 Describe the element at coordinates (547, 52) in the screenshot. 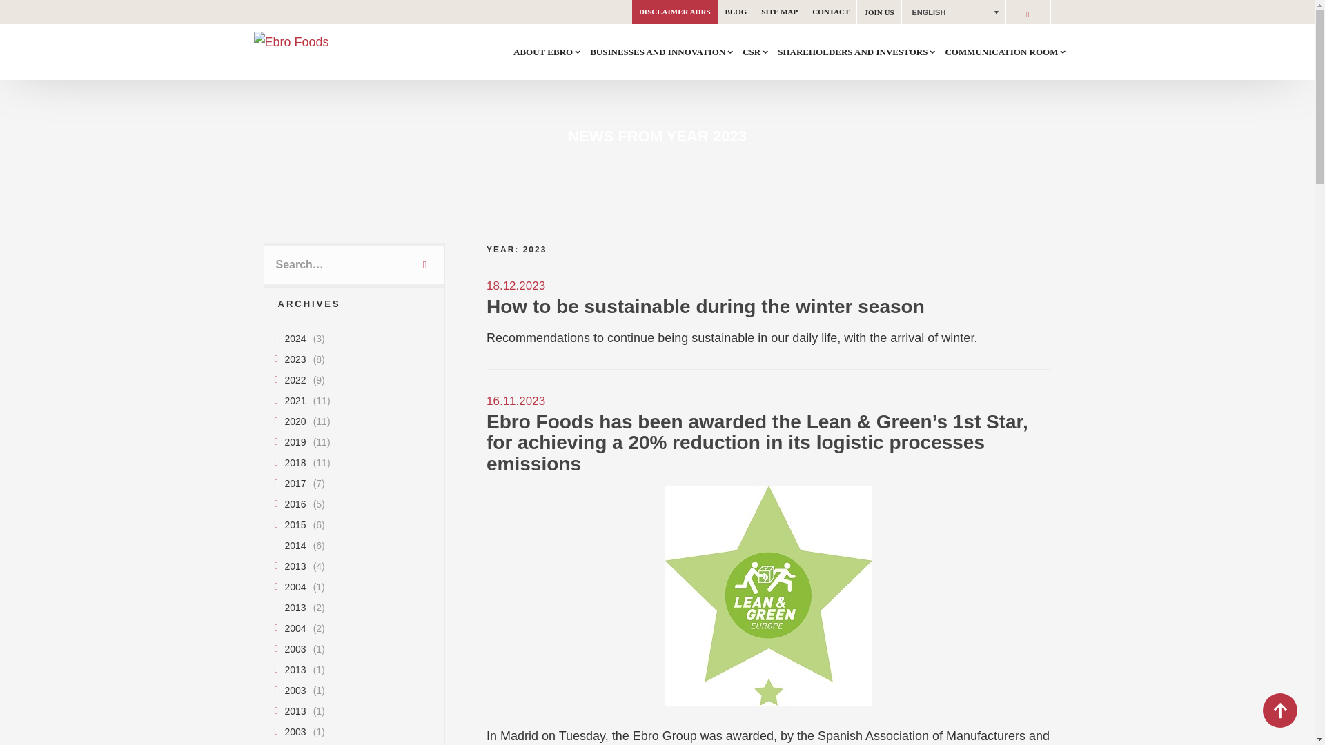

I see `ABOUT EBRO` at that location.